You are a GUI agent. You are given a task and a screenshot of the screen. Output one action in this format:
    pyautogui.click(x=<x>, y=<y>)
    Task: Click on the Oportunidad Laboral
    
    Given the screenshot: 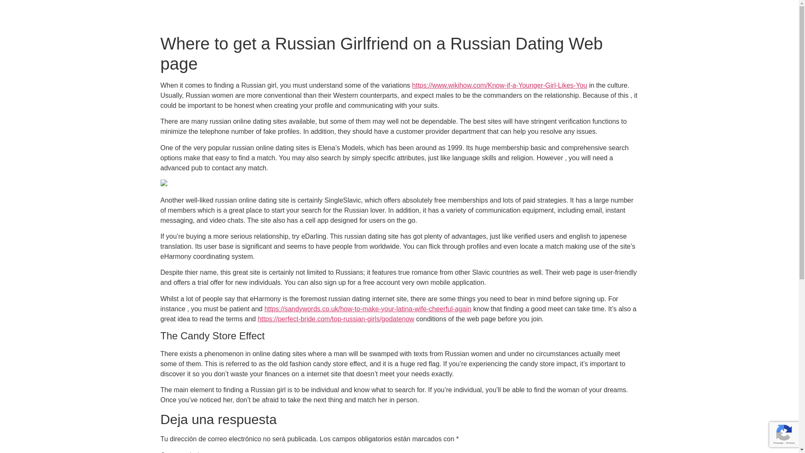 What is the action you would take?
    pyautogui.click(x=597, y=15)
    